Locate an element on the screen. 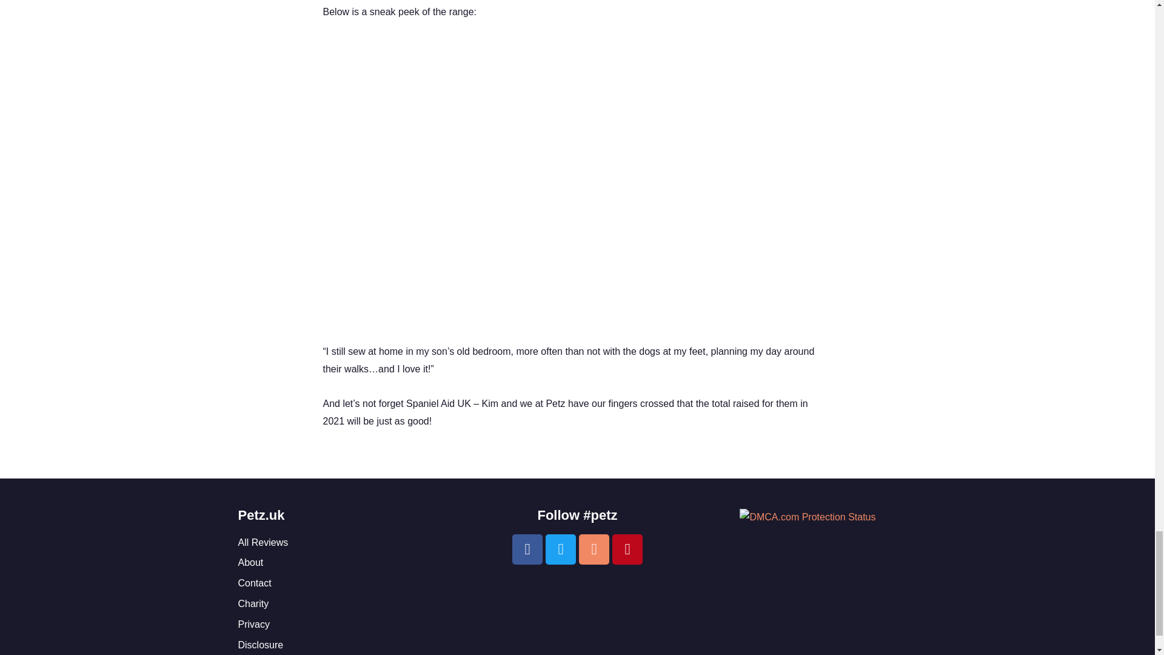 Image resolution: width=1164 pixels, height=655 pixels. All Reviews is located at coordinates (347, 543).